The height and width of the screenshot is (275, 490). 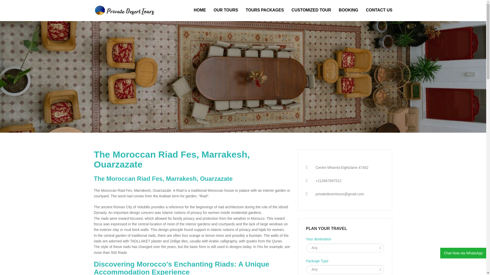 I want to click on CONTACT US, so click(x=377, y=10).